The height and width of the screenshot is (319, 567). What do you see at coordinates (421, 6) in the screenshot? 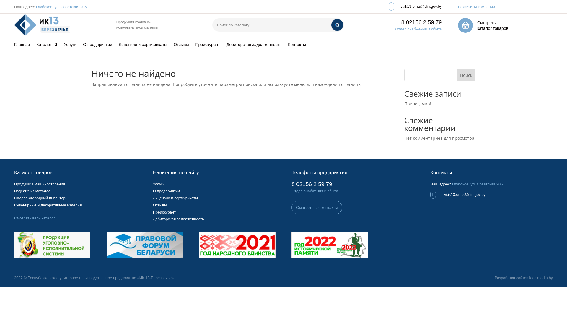
I see `vi.ik13.omts@din.gov.by` at bounding box center [421, 6].